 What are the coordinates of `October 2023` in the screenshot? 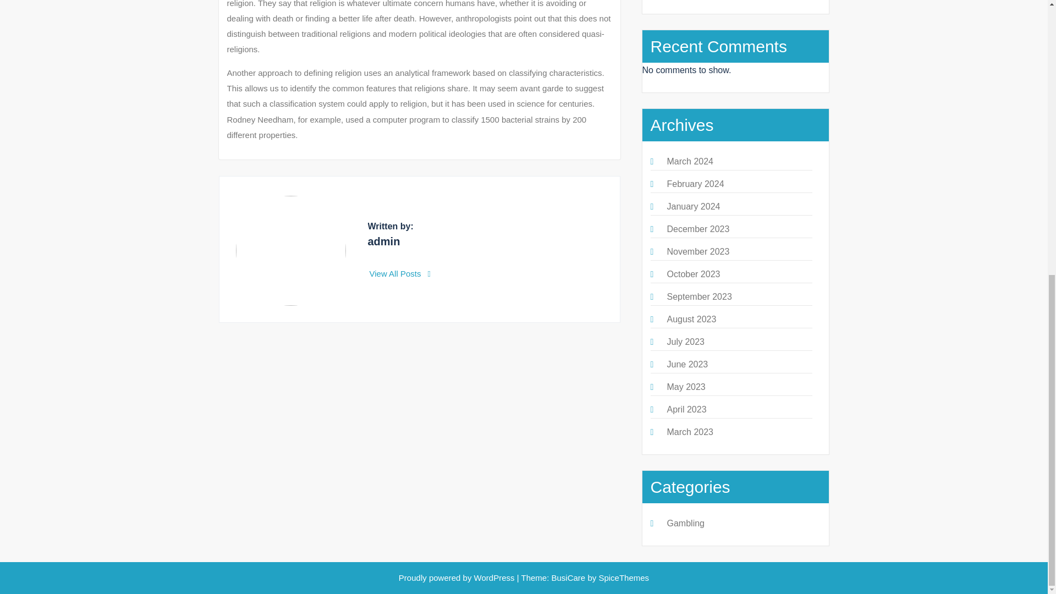 It's located at (693, 274).